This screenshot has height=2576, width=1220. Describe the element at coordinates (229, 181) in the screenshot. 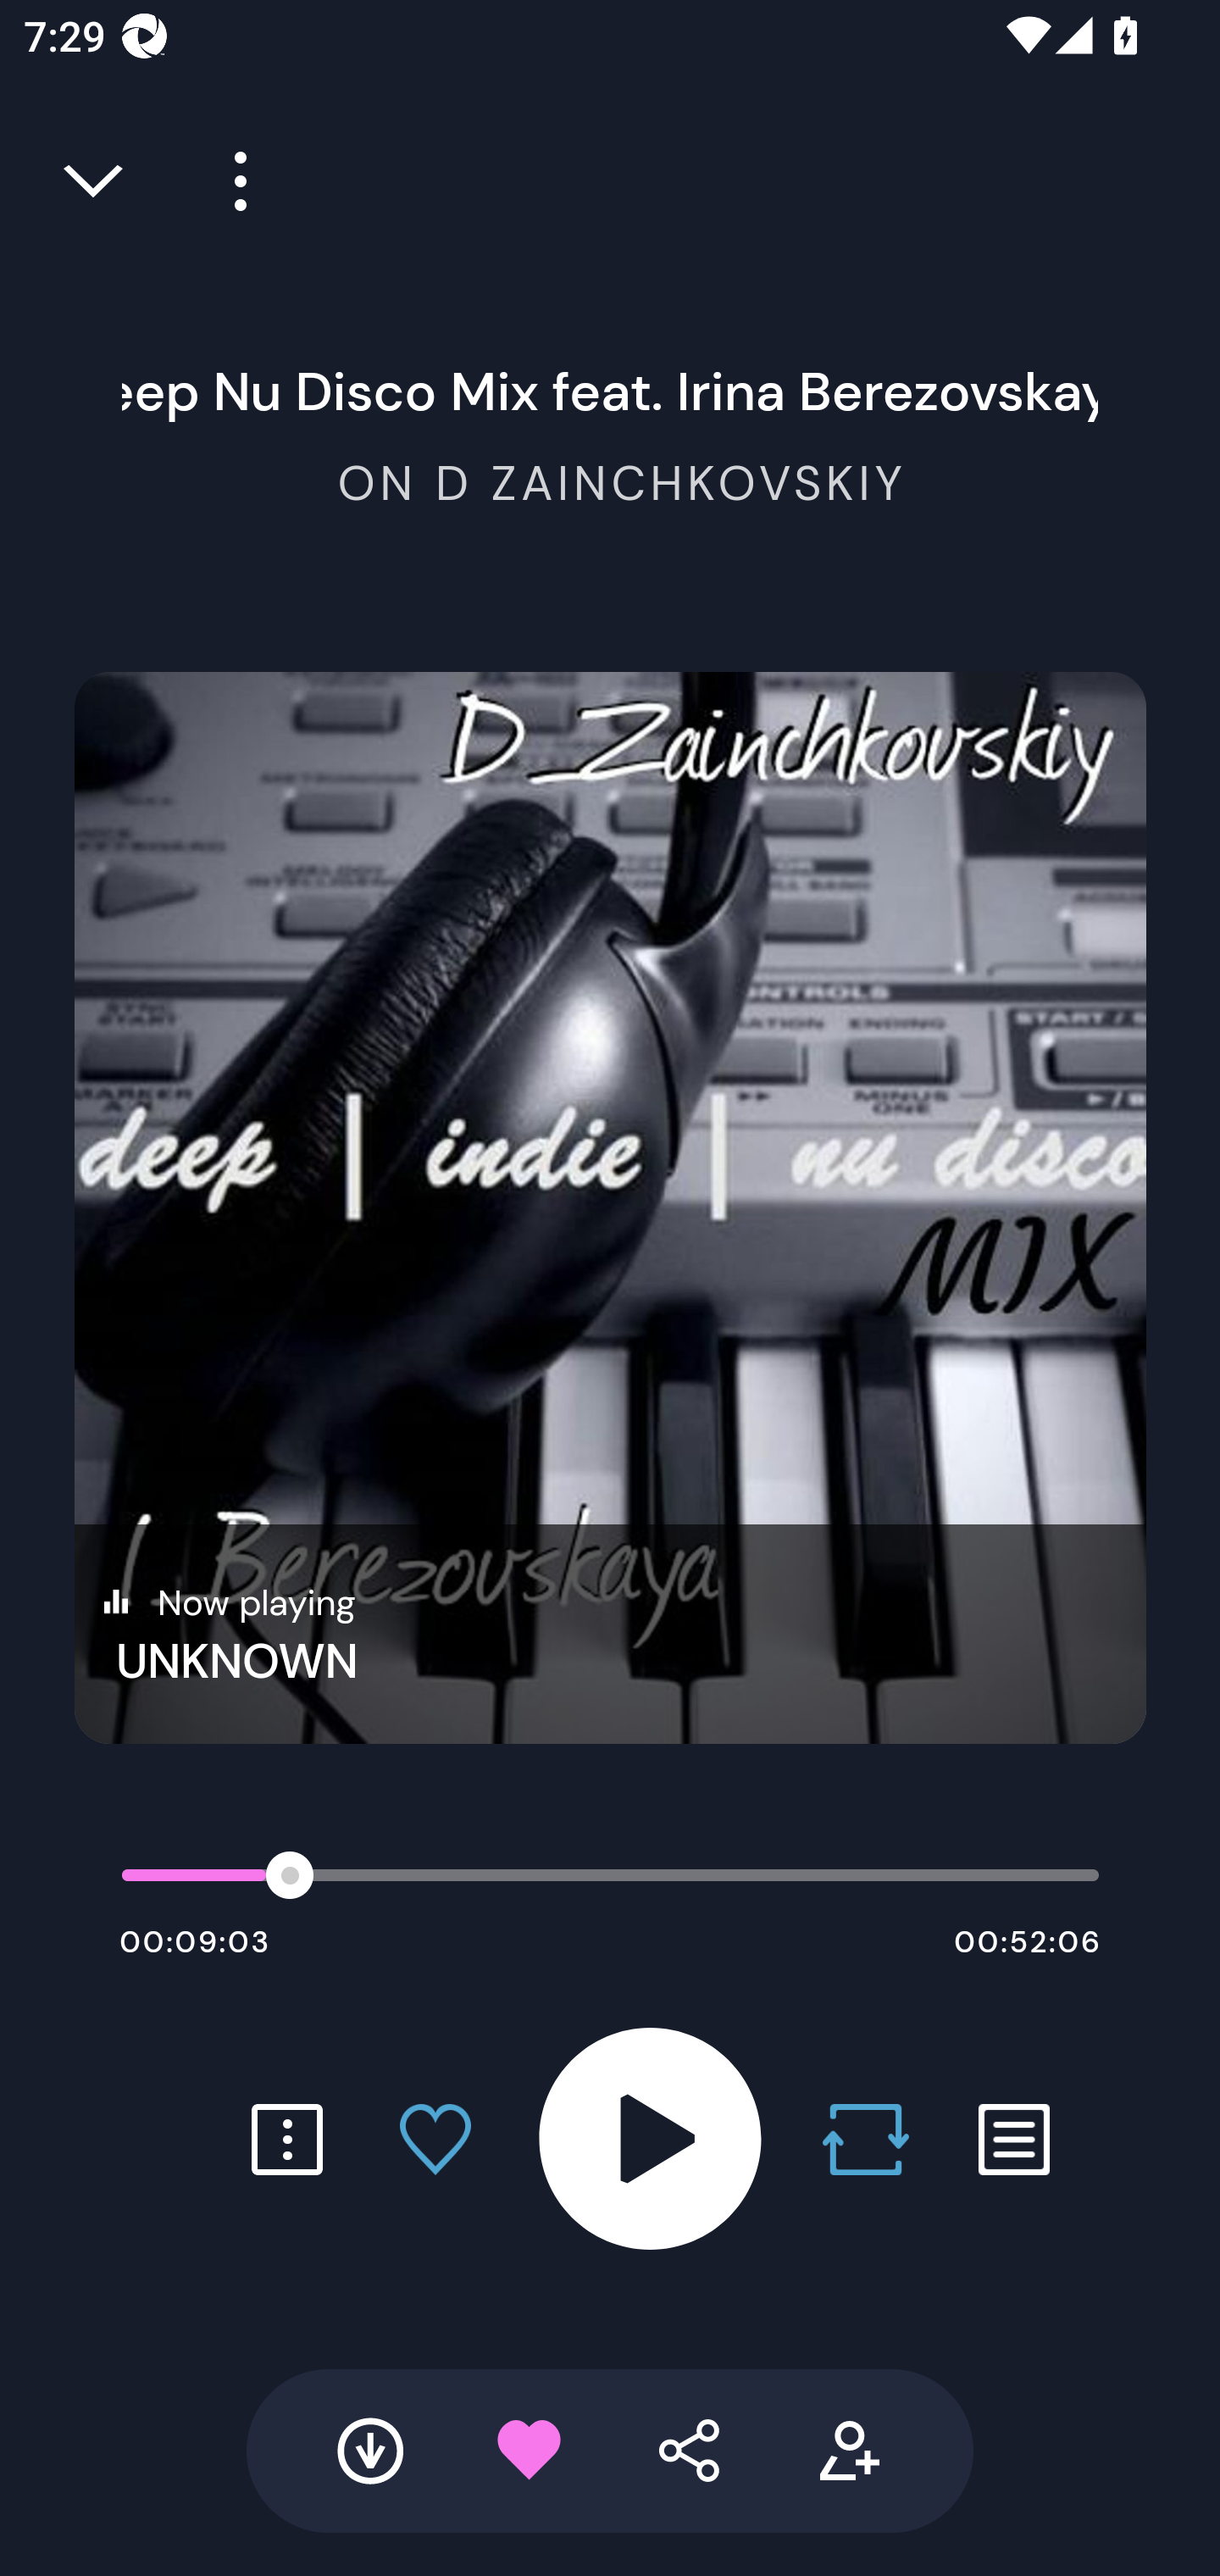

I see `Player more options button` at that location.